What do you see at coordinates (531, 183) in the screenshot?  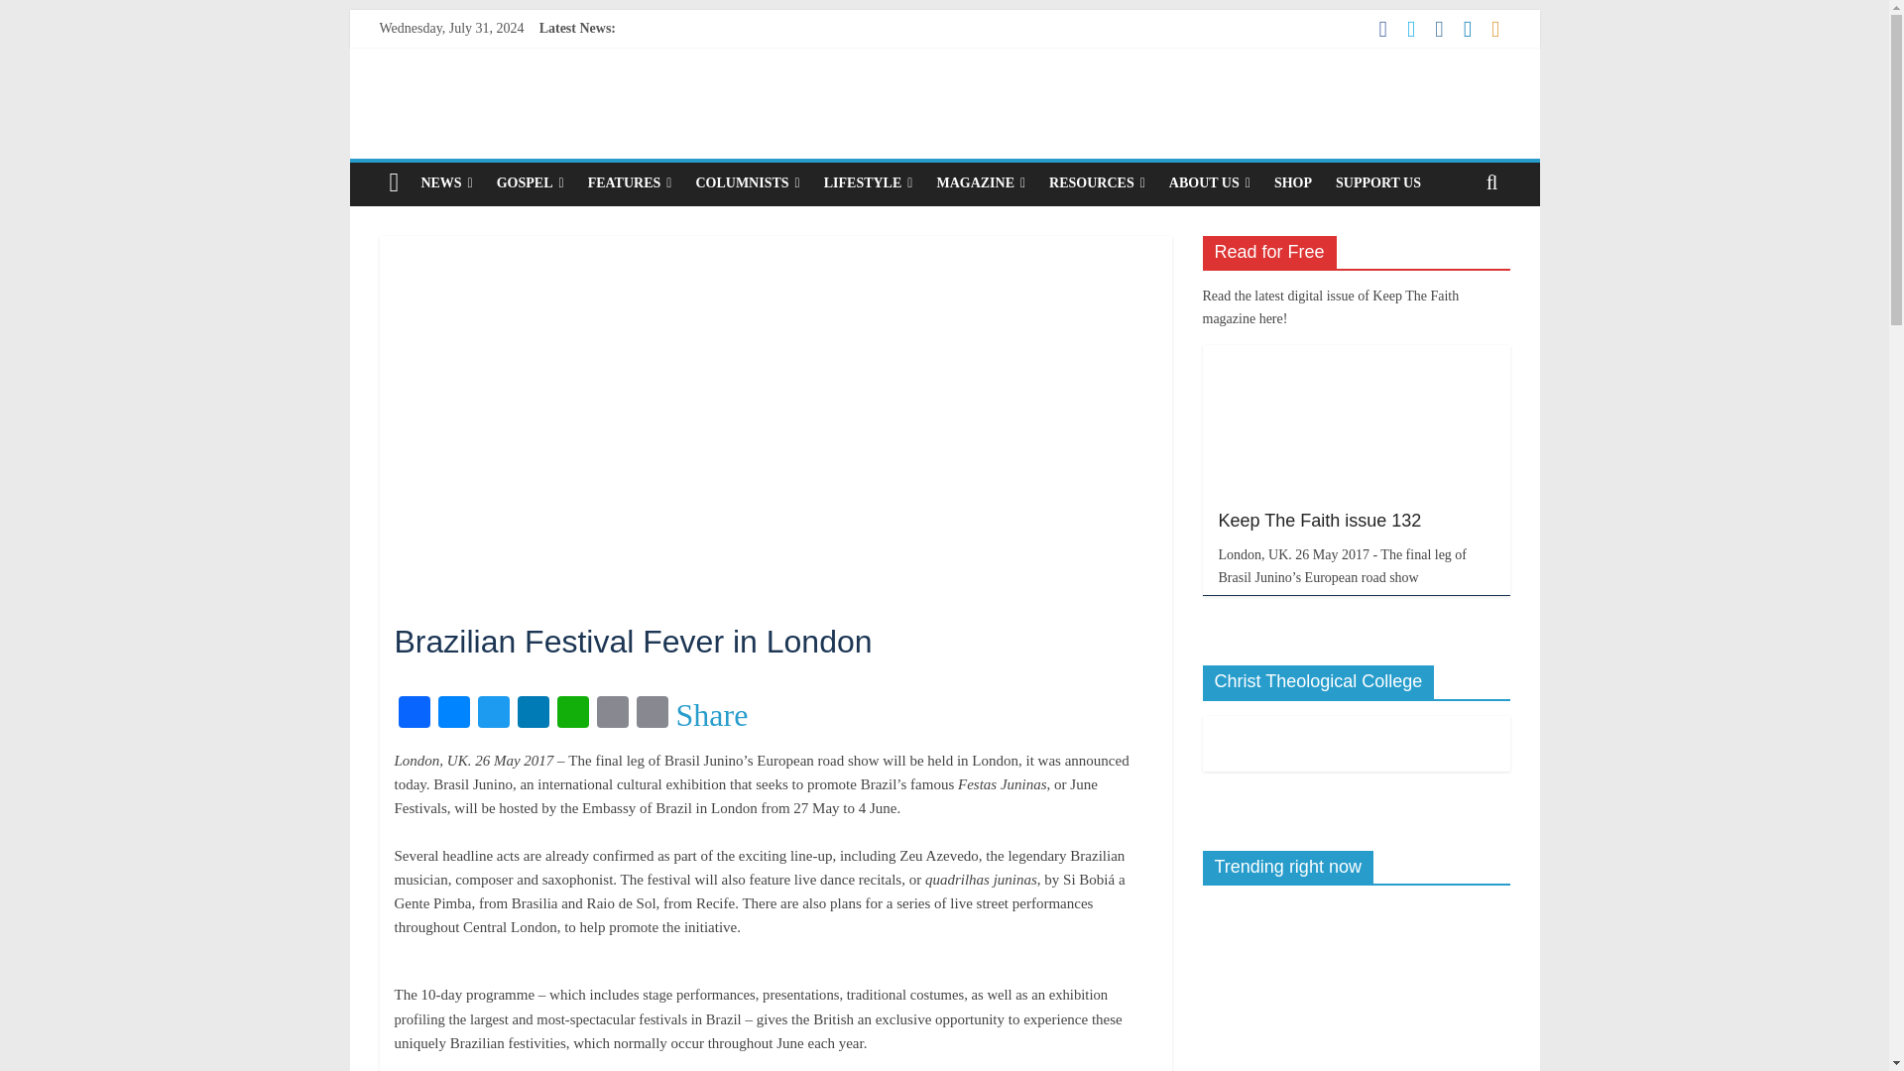 I see `GOSPEL` at bounding box center [531, 183].